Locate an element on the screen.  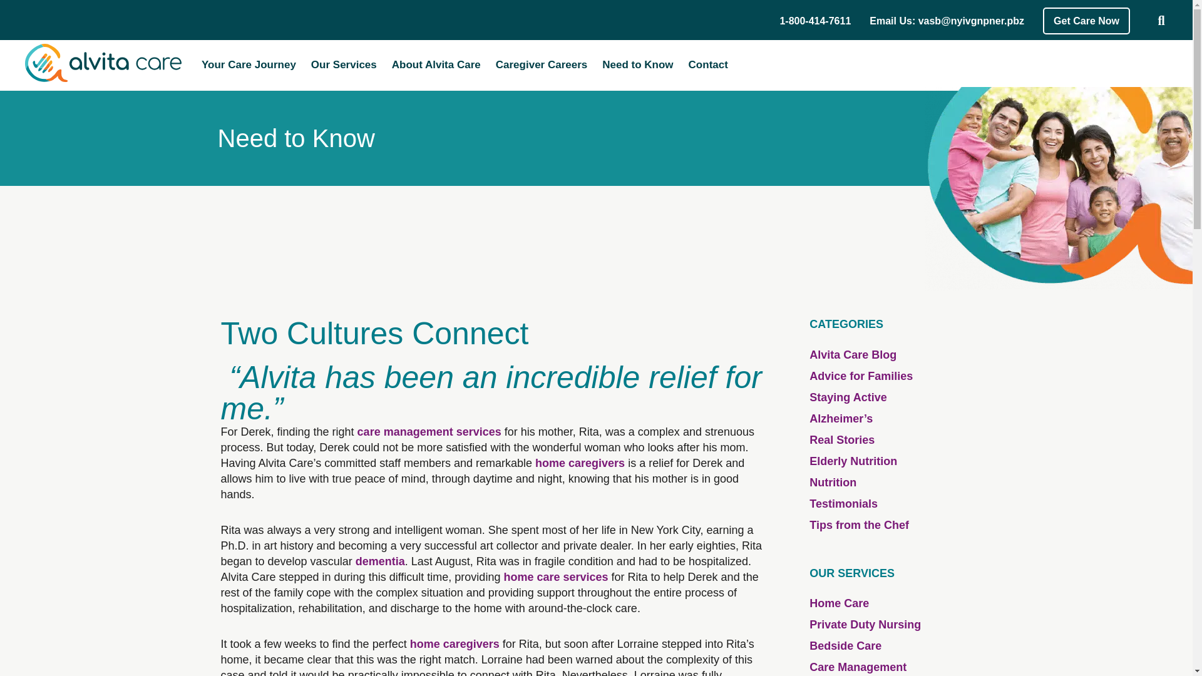
Need to Know is located at coordinates (637, 65).